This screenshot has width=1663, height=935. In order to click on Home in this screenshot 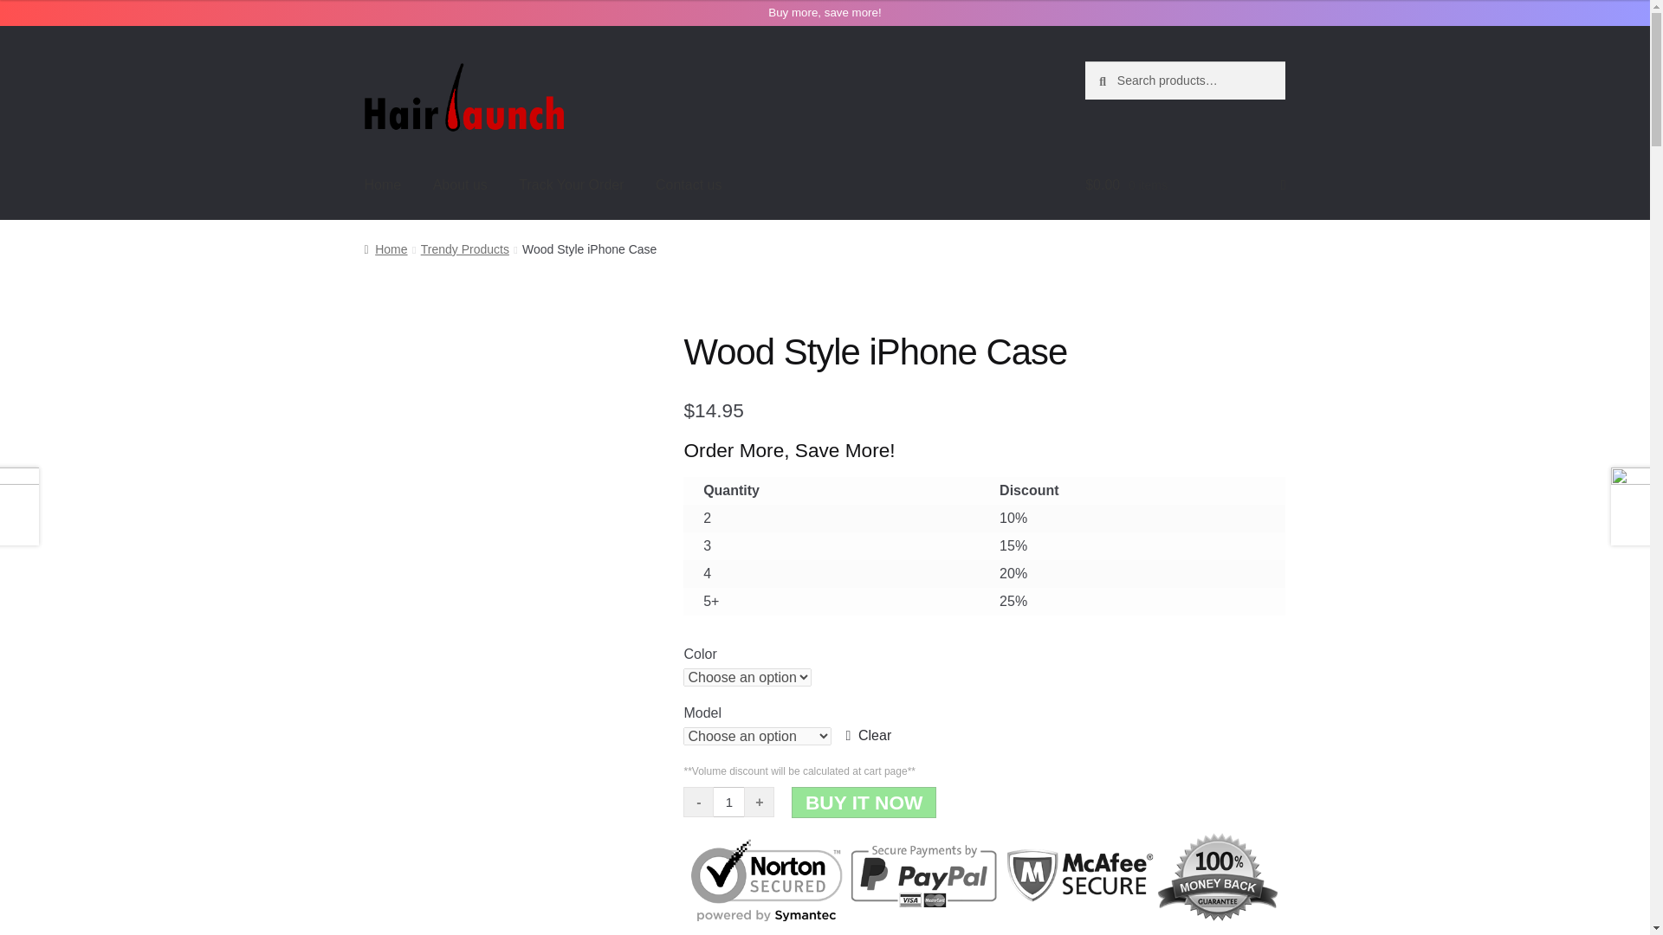, I will do `click(383, 184)`.